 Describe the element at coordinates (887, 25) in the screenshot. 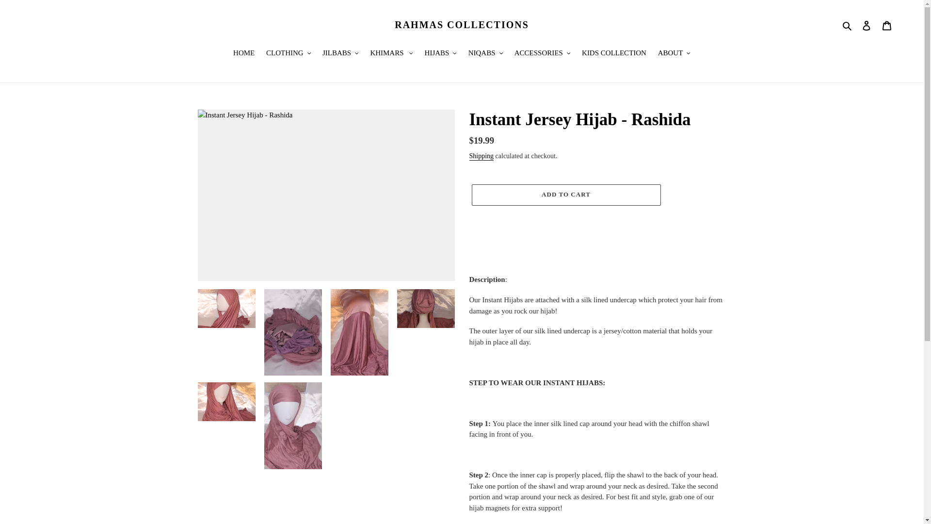

I see `Cart` at that location.